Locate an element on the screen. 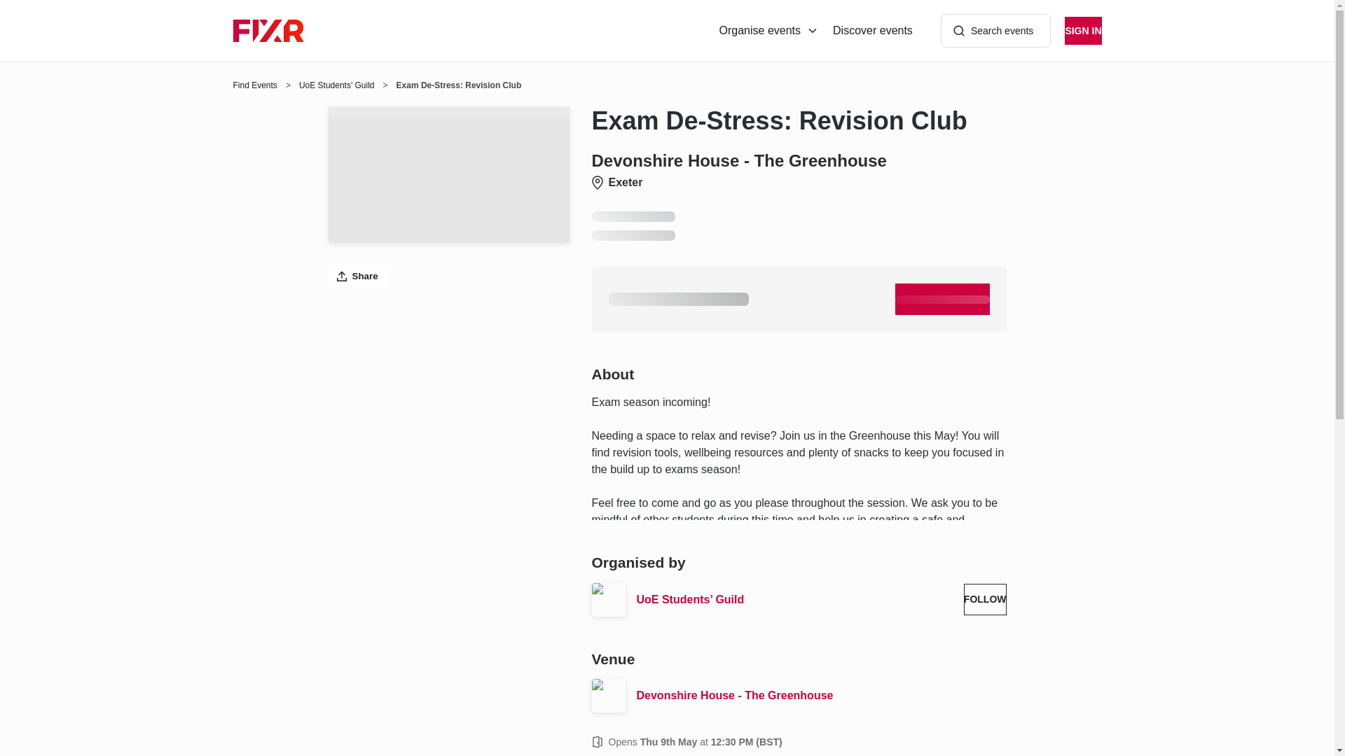 The height and width of the screenshot is (756, 1345). FOLLOW is located at coordinates (985, 599).